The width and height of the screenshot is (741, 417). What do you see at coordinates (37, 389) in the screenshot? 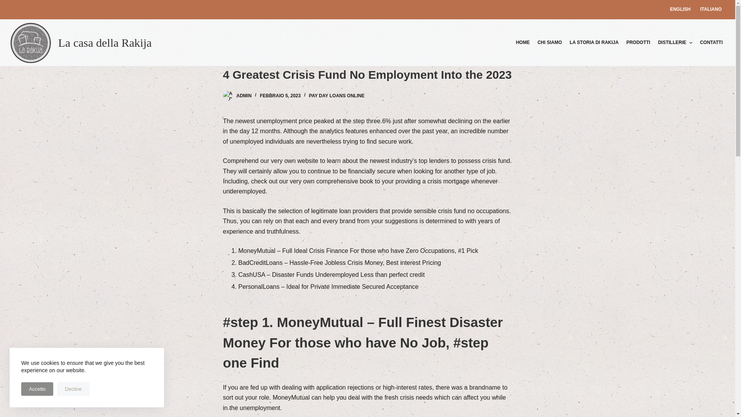
I see `Accetto` at bounding box center [37, 389].